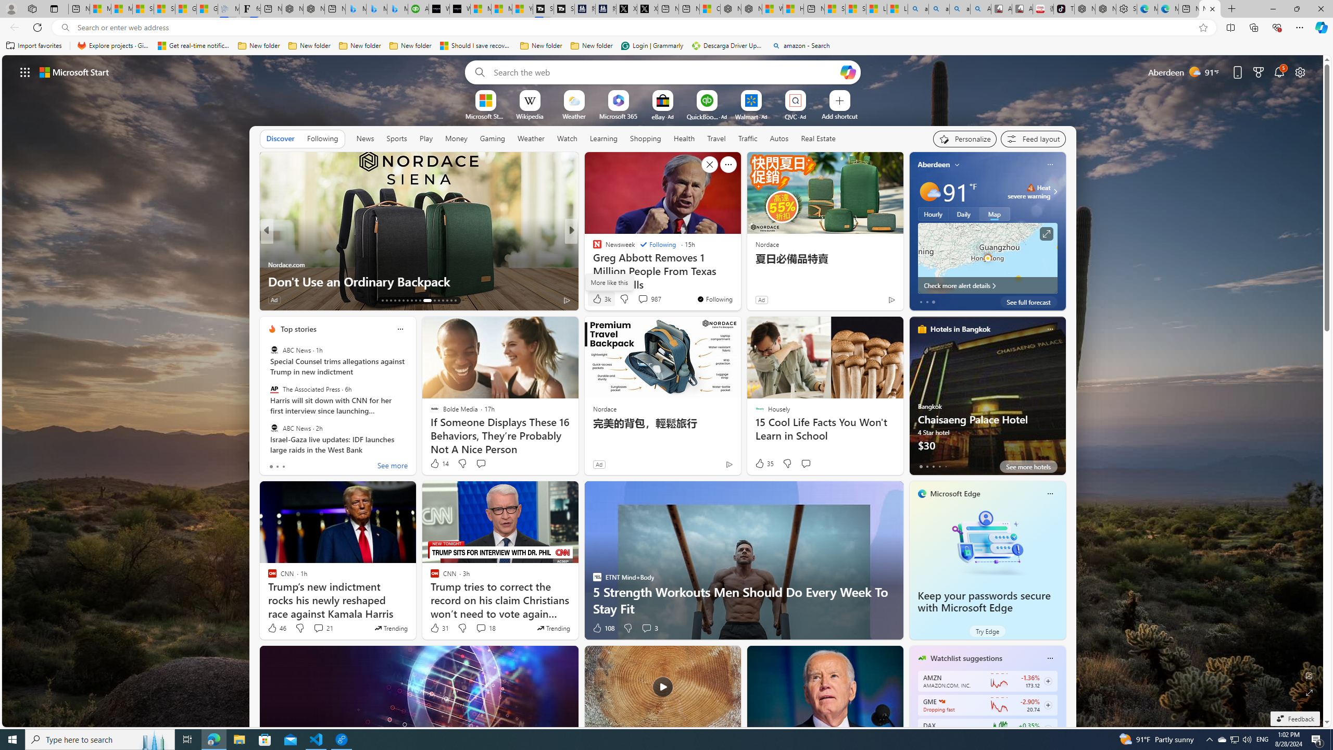 This screenshot has width=1333, height=750. I want to click on Keep your passwords secure with Microsoft Edge, so click(987, 543).